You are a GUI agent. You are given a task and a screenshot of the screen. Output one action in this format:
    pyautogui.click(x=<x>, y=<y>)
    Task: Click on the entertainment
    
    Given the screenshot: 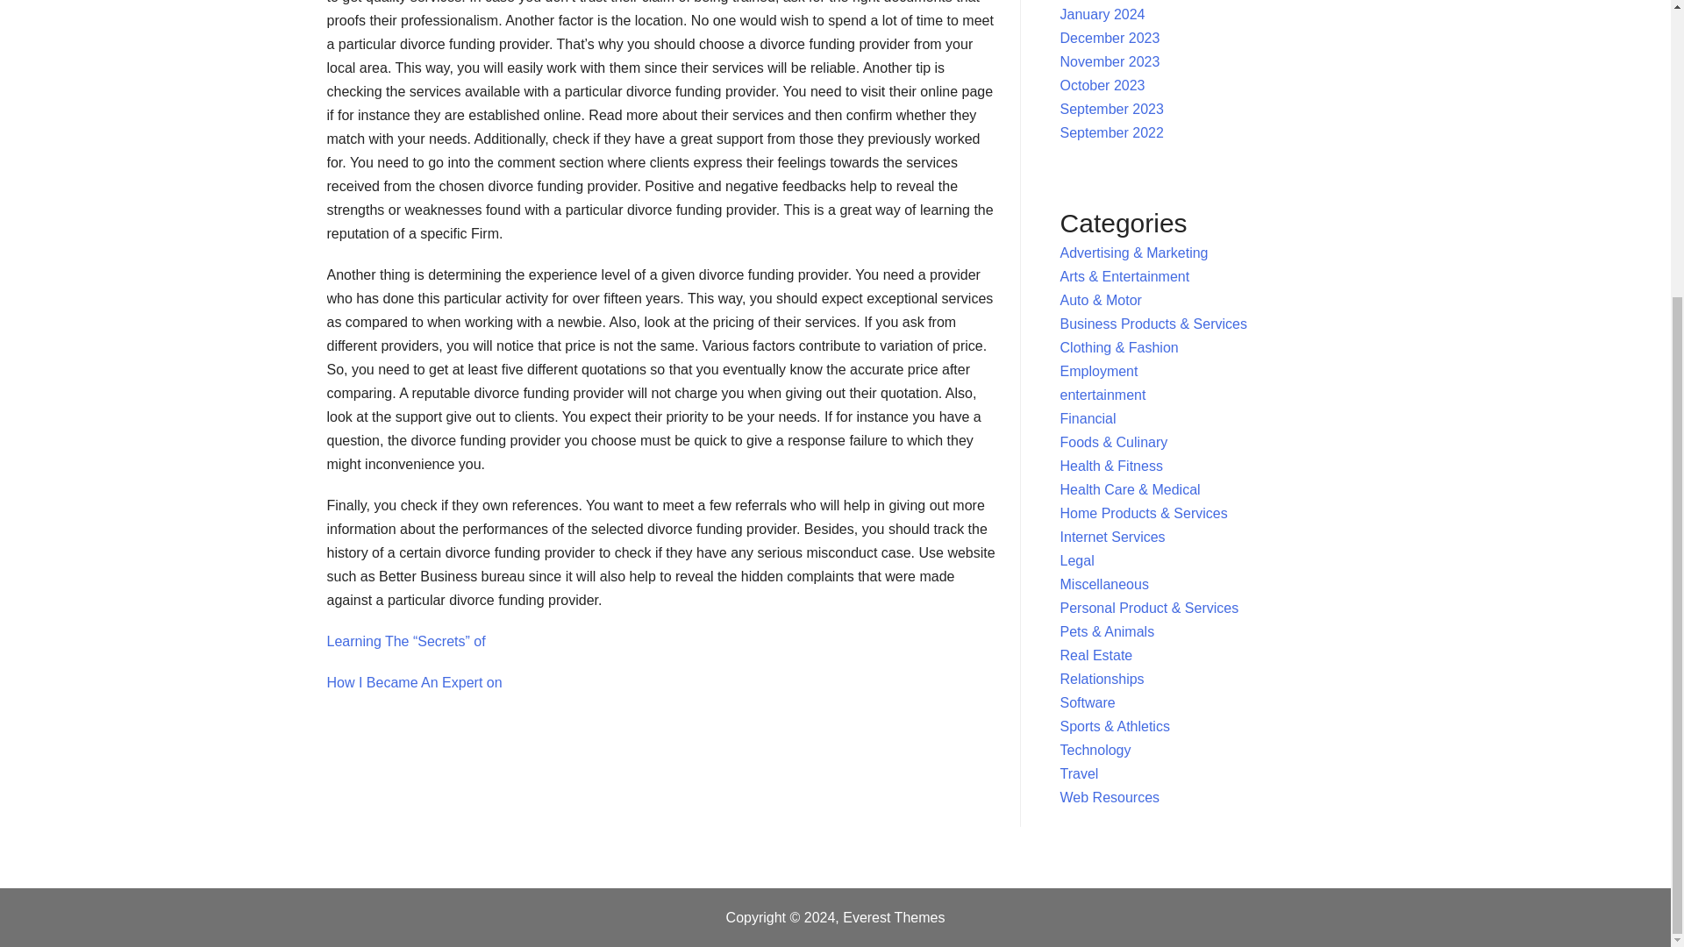 What is the action you would take?
    pyautogui.click(x=1103, y=395)
    